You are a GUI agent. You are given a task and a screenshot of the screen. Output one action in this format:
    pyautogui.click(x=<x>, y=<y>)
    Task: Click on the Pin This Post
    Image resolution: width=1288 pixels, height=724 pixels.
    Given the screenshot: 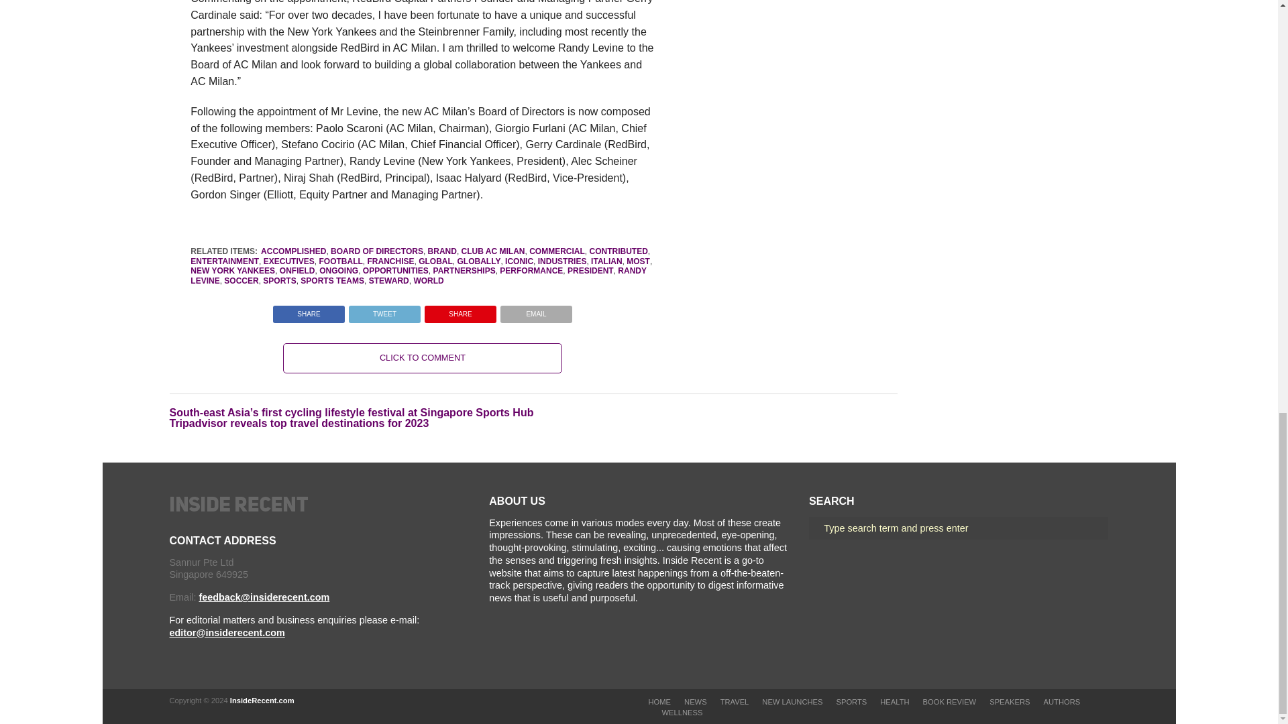 What is the action you would take?
    pyautogui.click(x=460, y=310)
    